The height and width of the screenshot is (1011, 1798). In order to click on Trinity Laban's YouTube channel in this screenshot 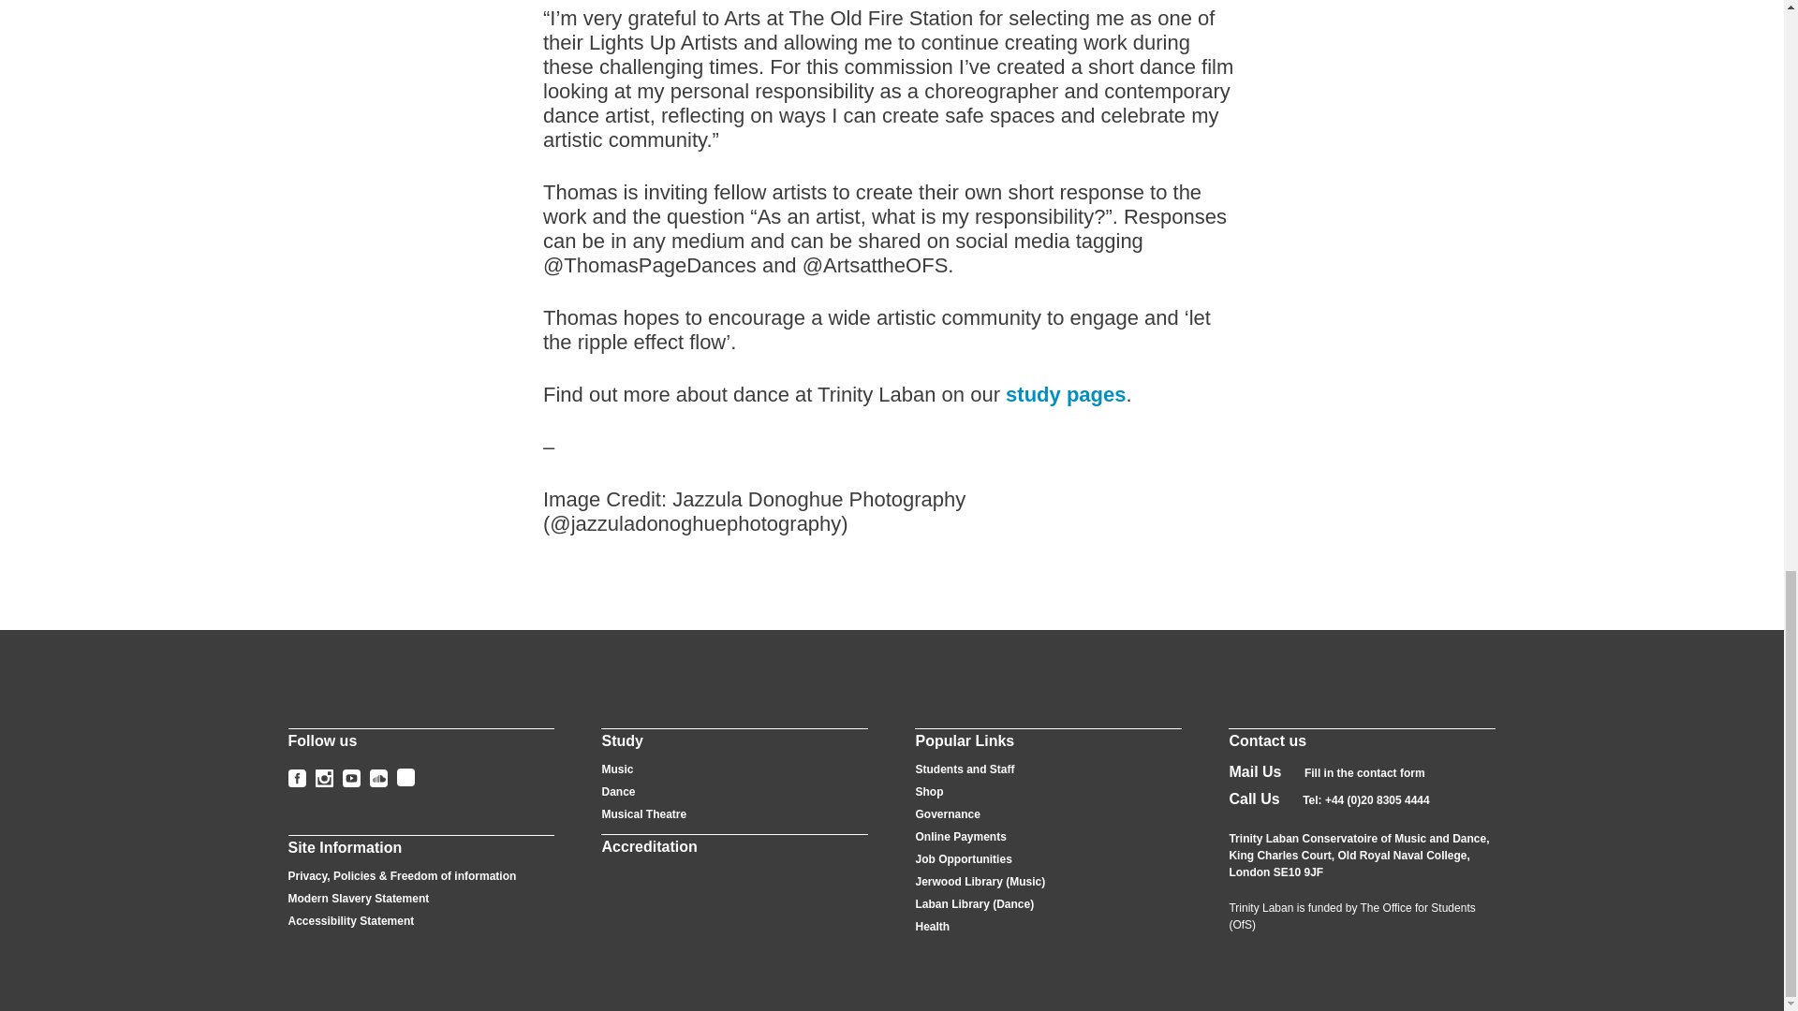, I will do `click(352, 778)`.